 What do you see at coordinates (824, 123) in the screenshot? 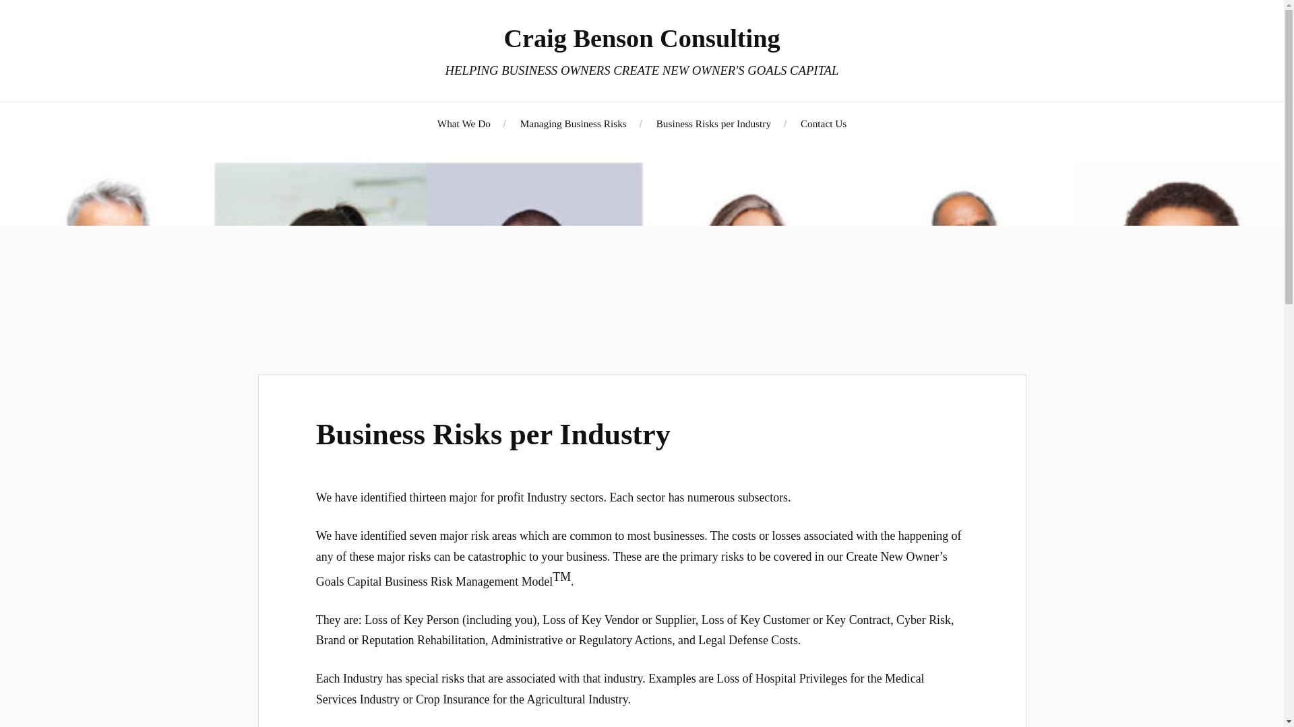
I see `Contact Us` at bounding box center [824, 123].